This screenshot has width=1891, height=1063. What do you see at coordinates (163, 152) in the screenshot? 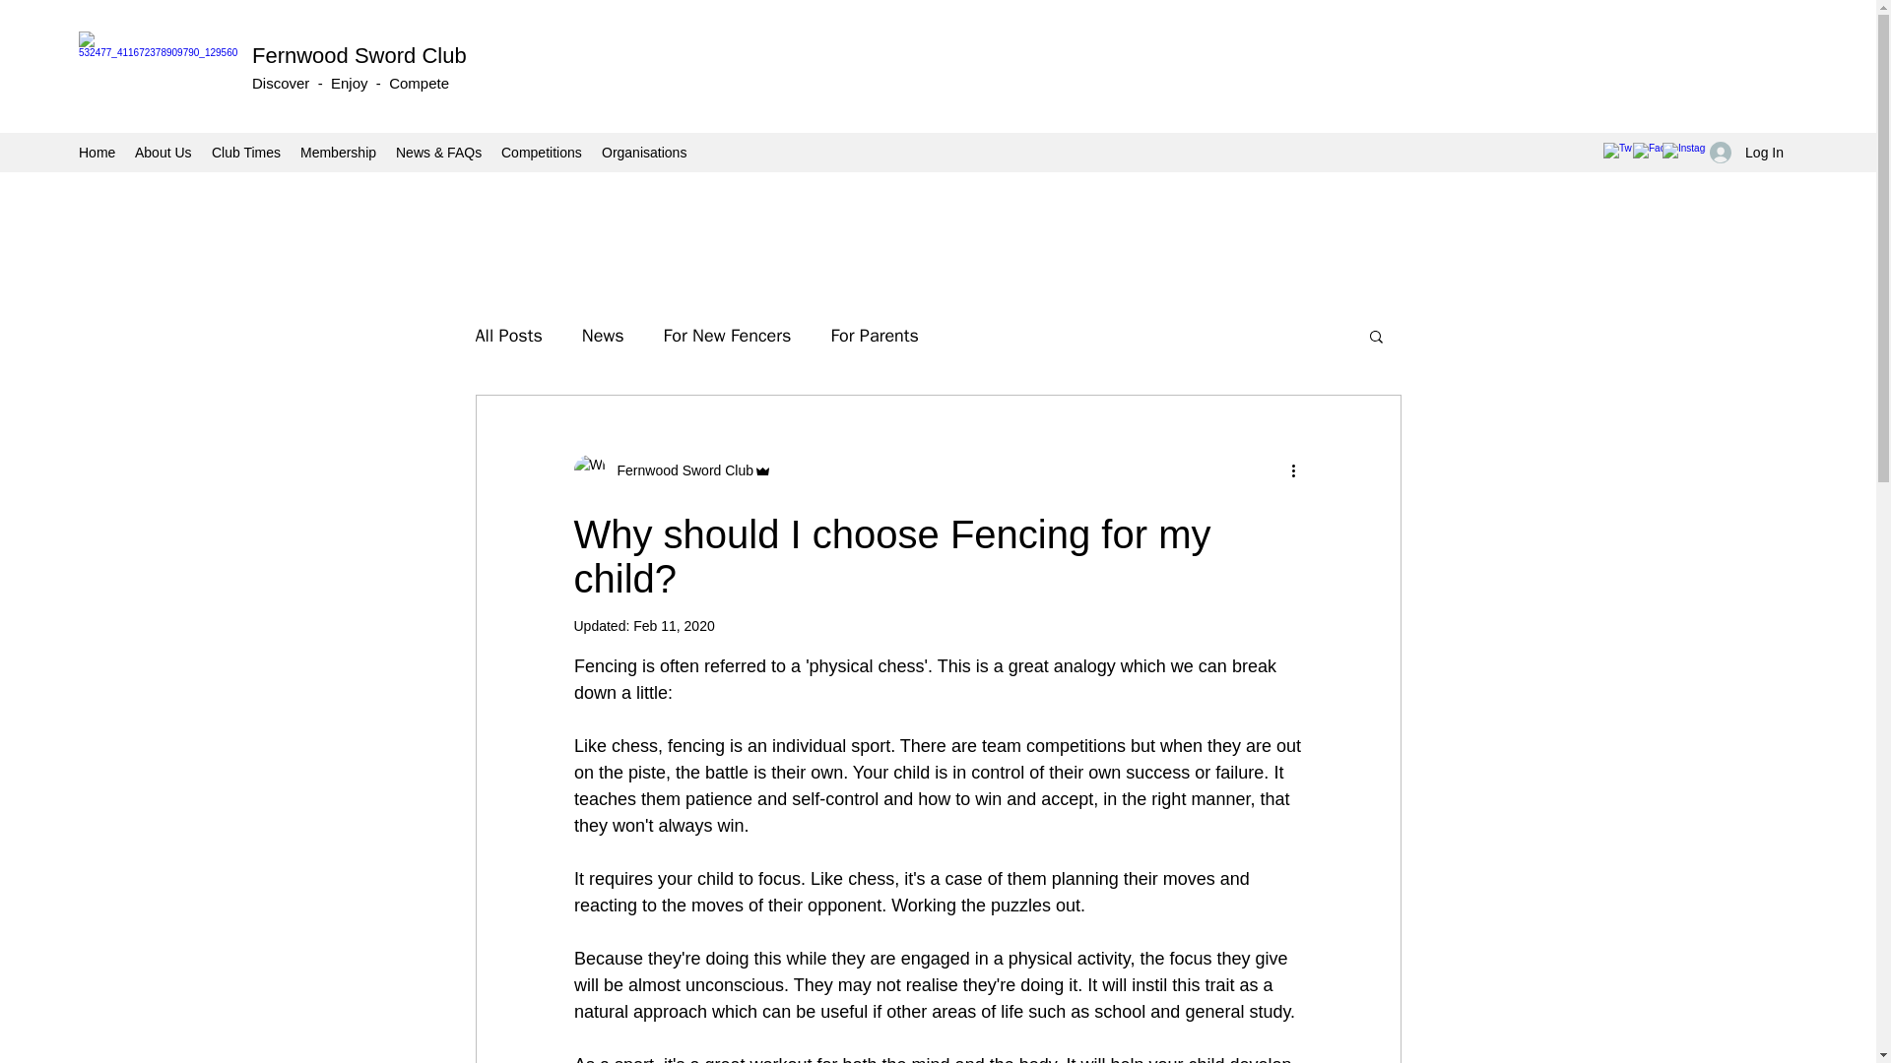
I see `About Us` at bounding box center [163, 152].